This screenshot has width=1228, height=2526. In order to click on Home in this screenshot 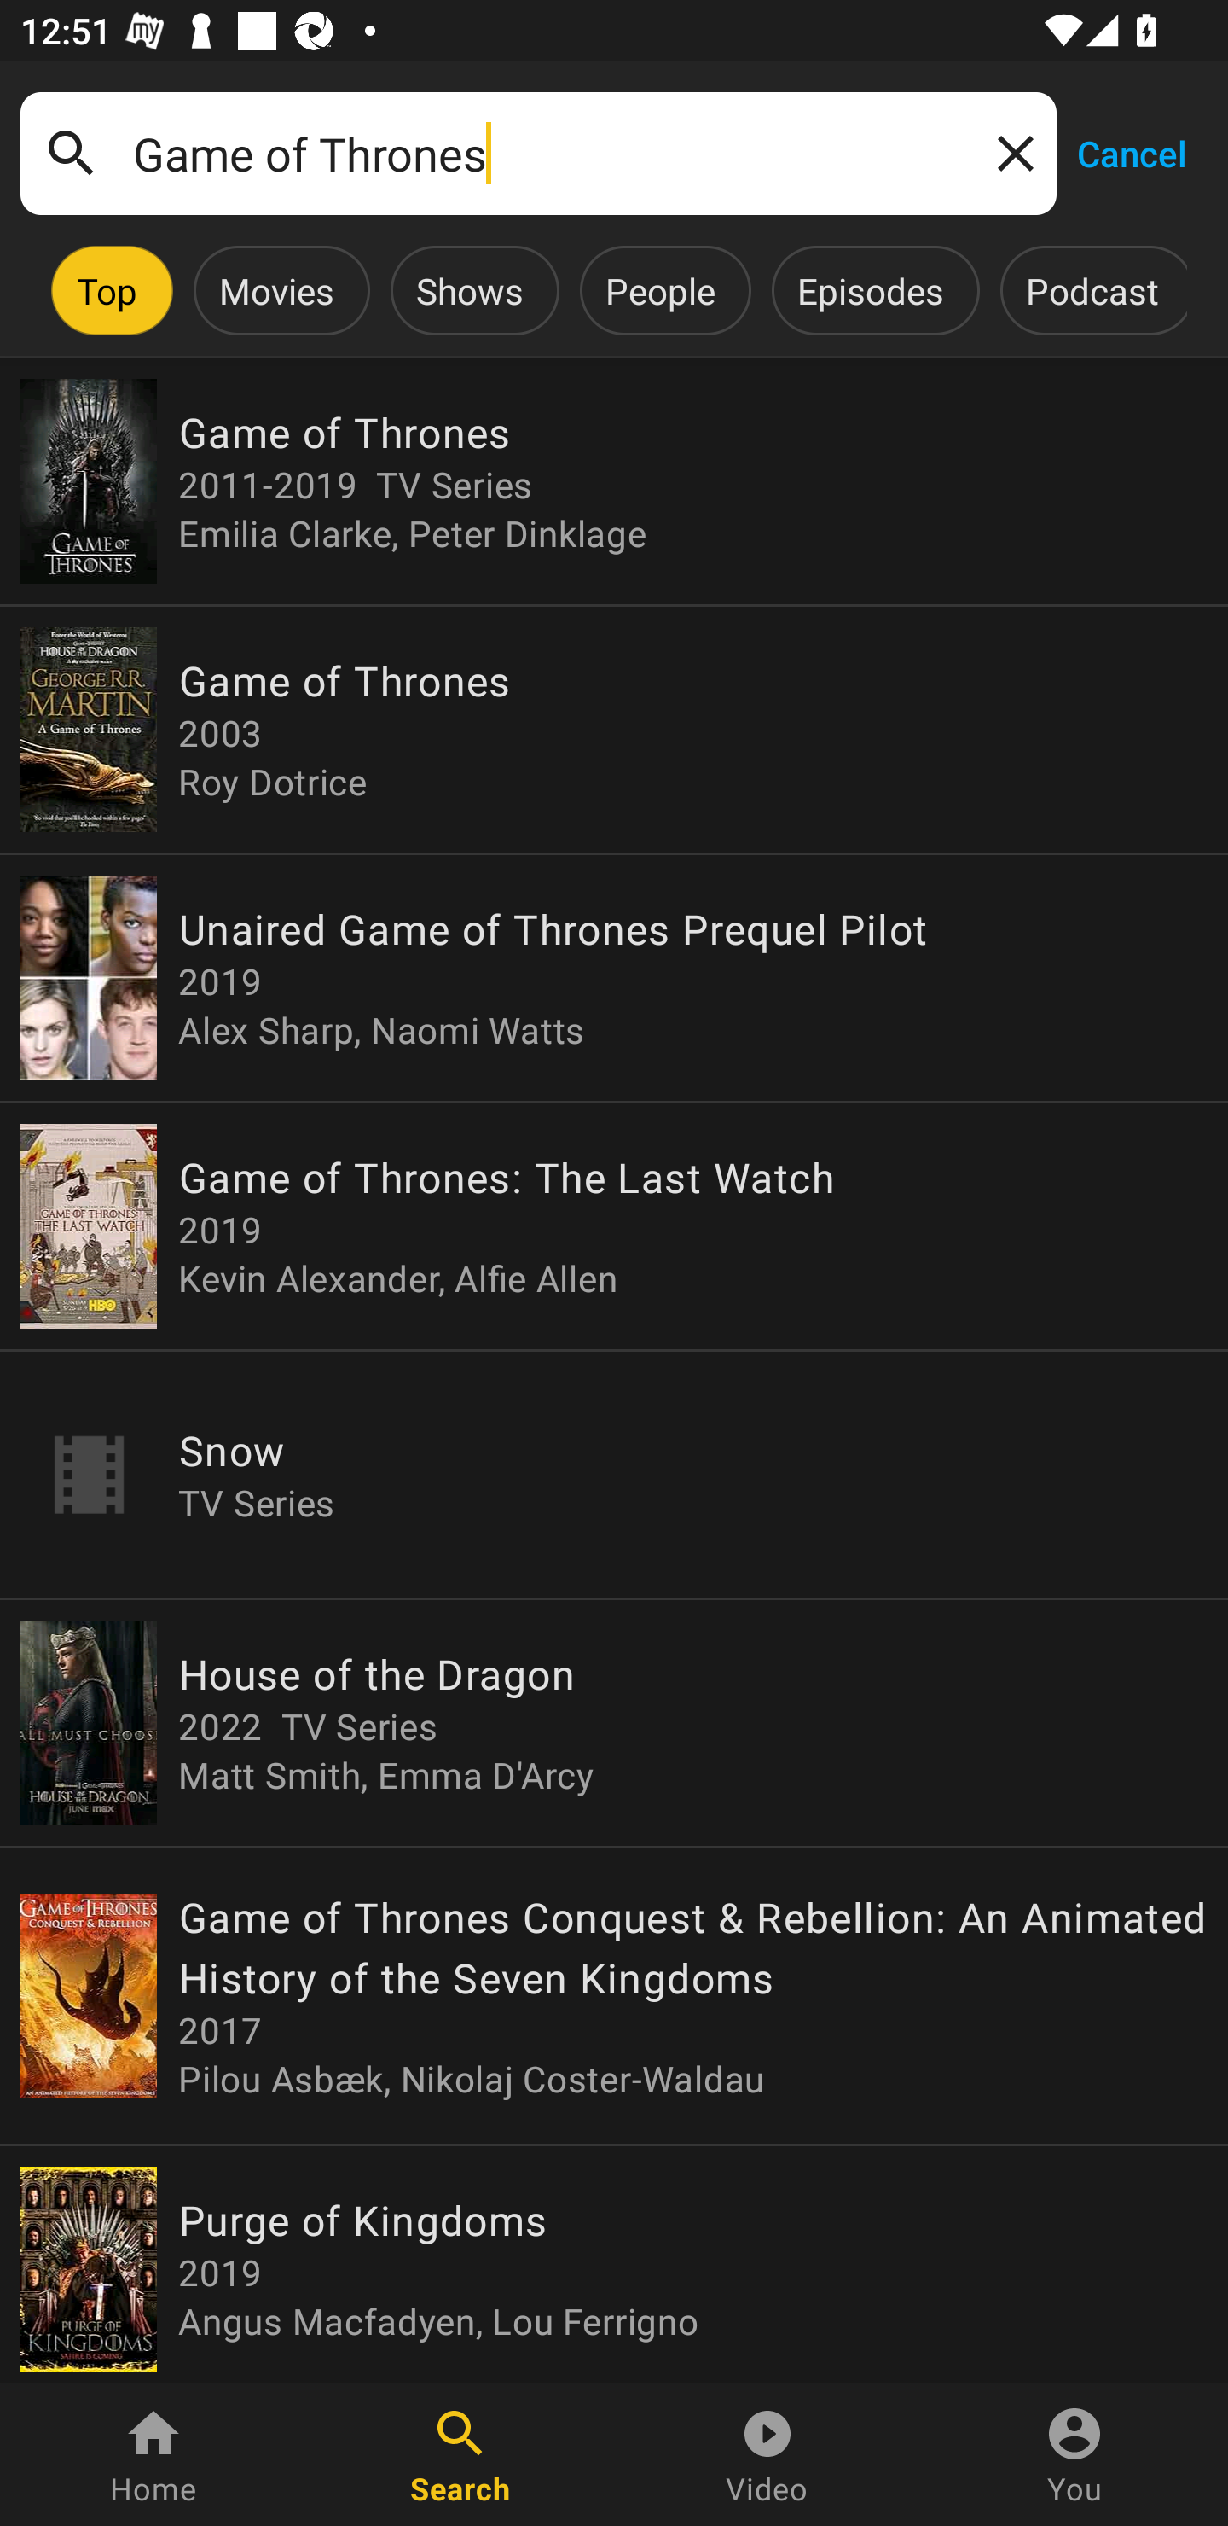, I will do `click(153, 2454)`.